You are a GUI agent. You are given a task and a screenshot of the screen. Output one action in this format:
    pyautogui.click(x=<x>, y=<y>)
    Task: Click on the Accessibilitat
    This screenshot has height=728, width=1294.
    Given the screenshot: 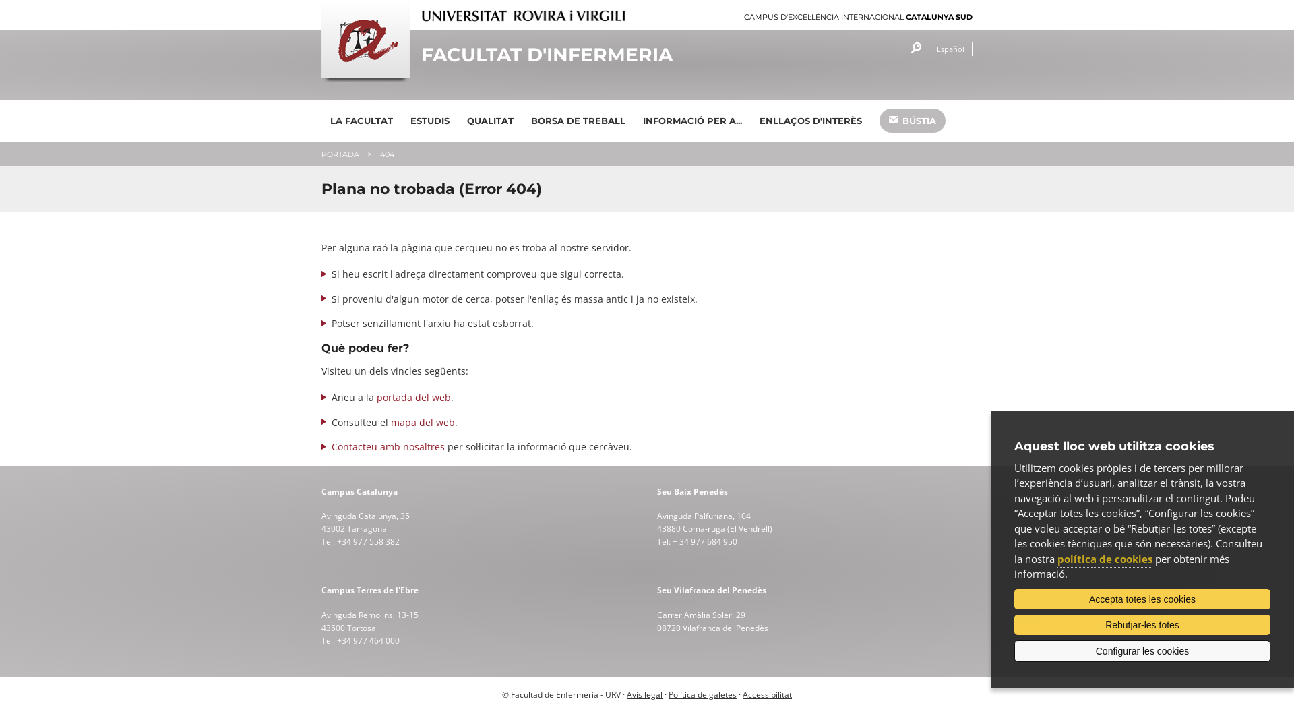 What is the action you would take?
    pyautogui.click(x=767, y=694)
    